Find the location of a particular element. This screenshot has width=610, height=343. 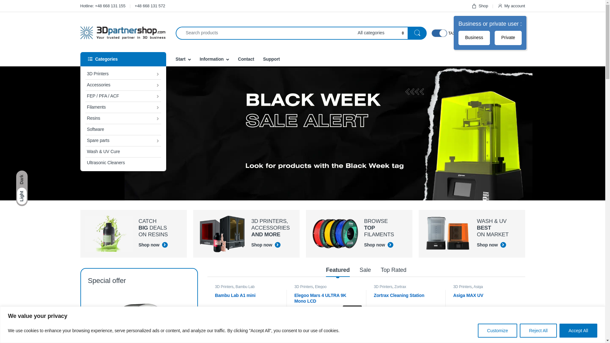

TAX is located at coordinates (439, 33).